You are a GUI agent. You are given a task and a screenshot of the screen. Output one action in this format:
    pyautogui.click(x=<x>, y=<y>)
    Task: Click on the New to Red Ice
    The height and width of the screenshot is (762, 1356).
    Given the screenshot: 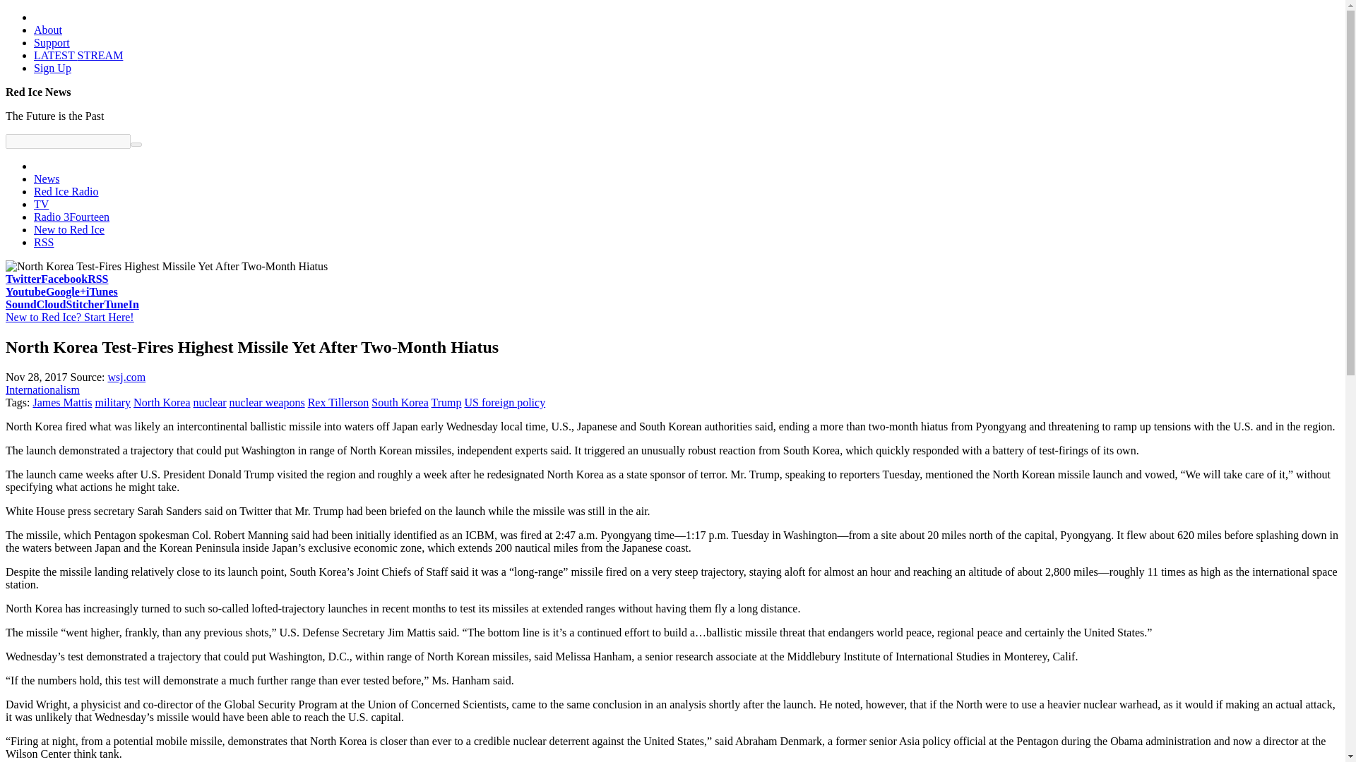 What is the action you would take?
    pyautogui.click(x=69, y=229)
    